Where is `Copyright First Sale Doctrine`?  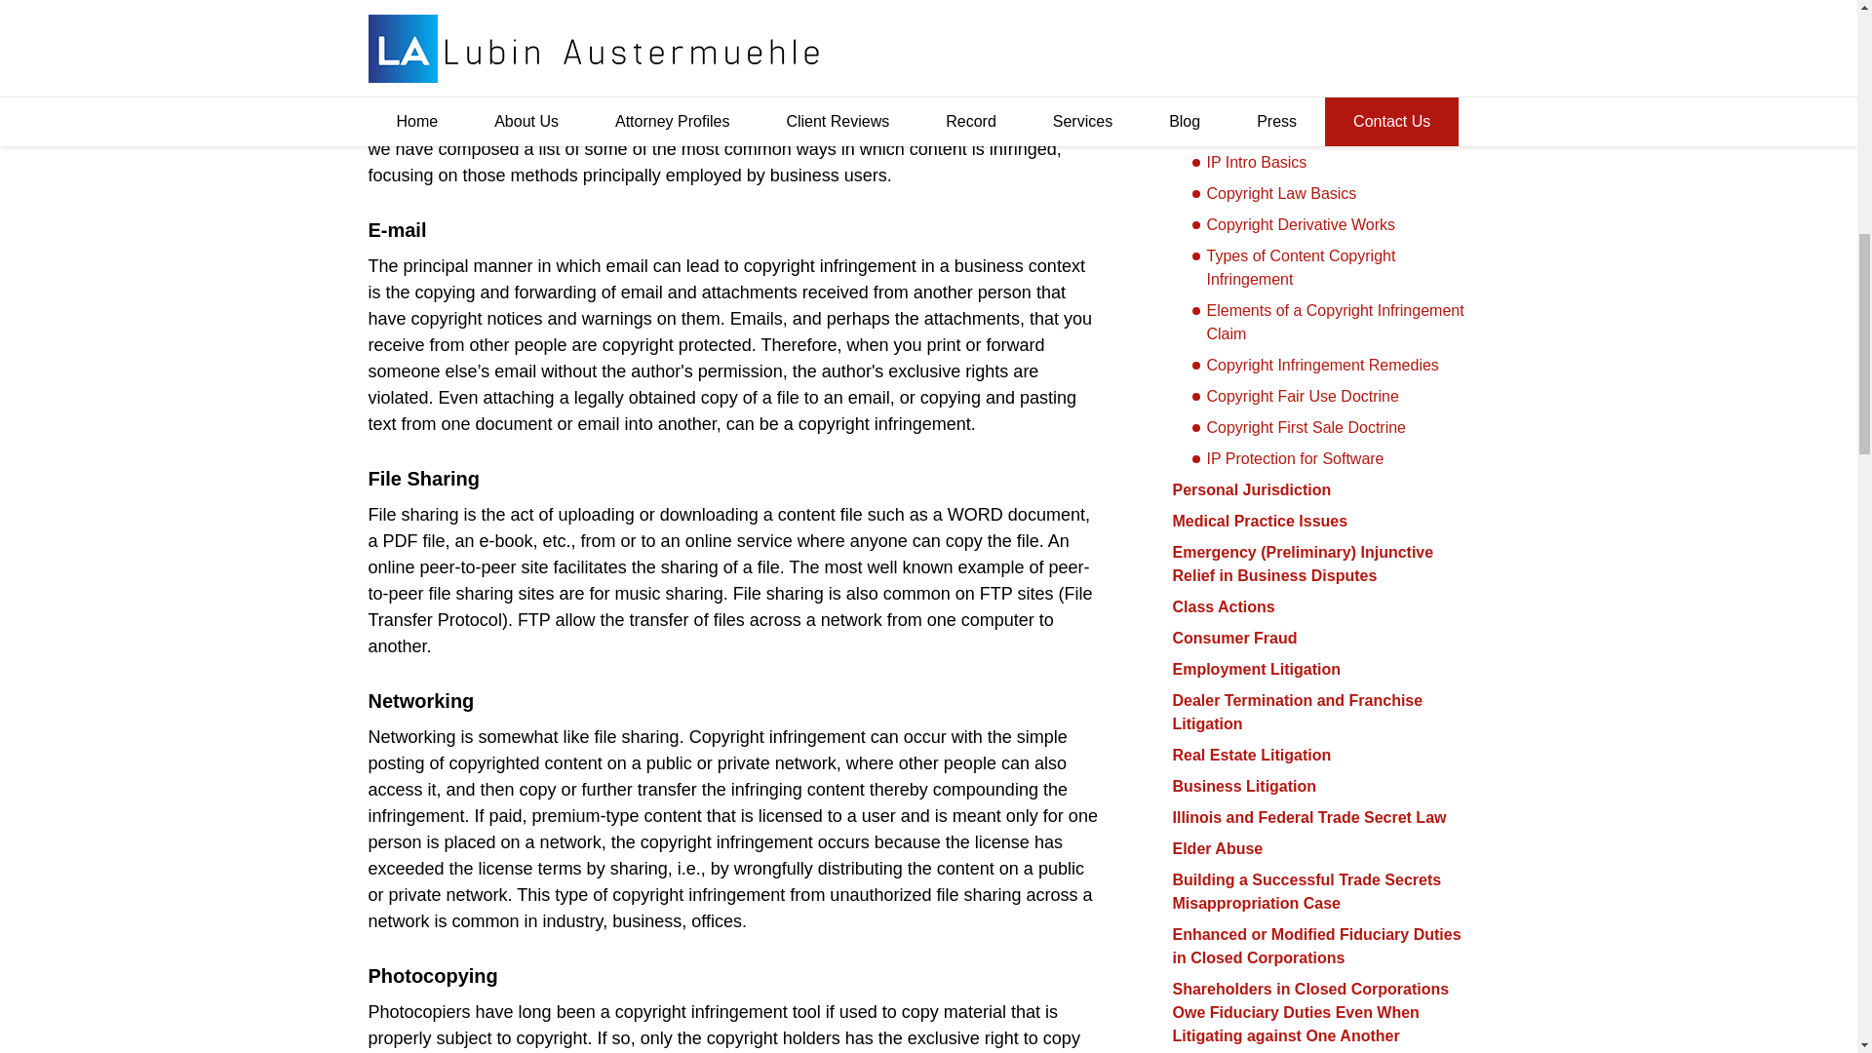
Copyright First Sale Doctrine is located at coordinates (1327, 427).